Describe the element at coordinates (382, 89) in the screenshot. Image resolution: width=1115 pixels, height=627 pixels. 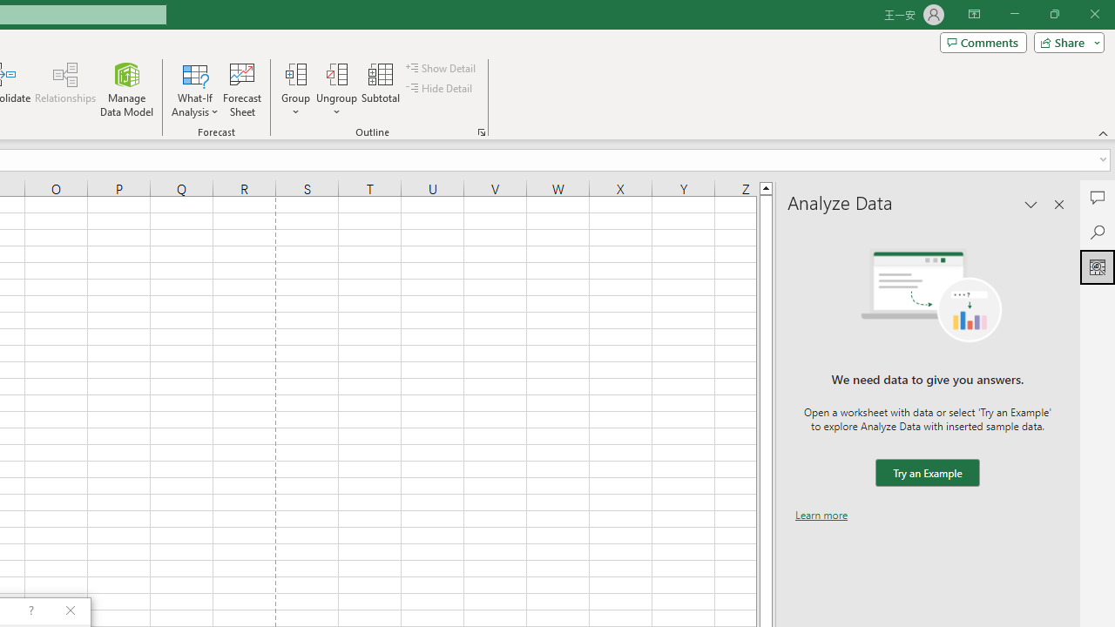
I see `Subtotal` at that location.